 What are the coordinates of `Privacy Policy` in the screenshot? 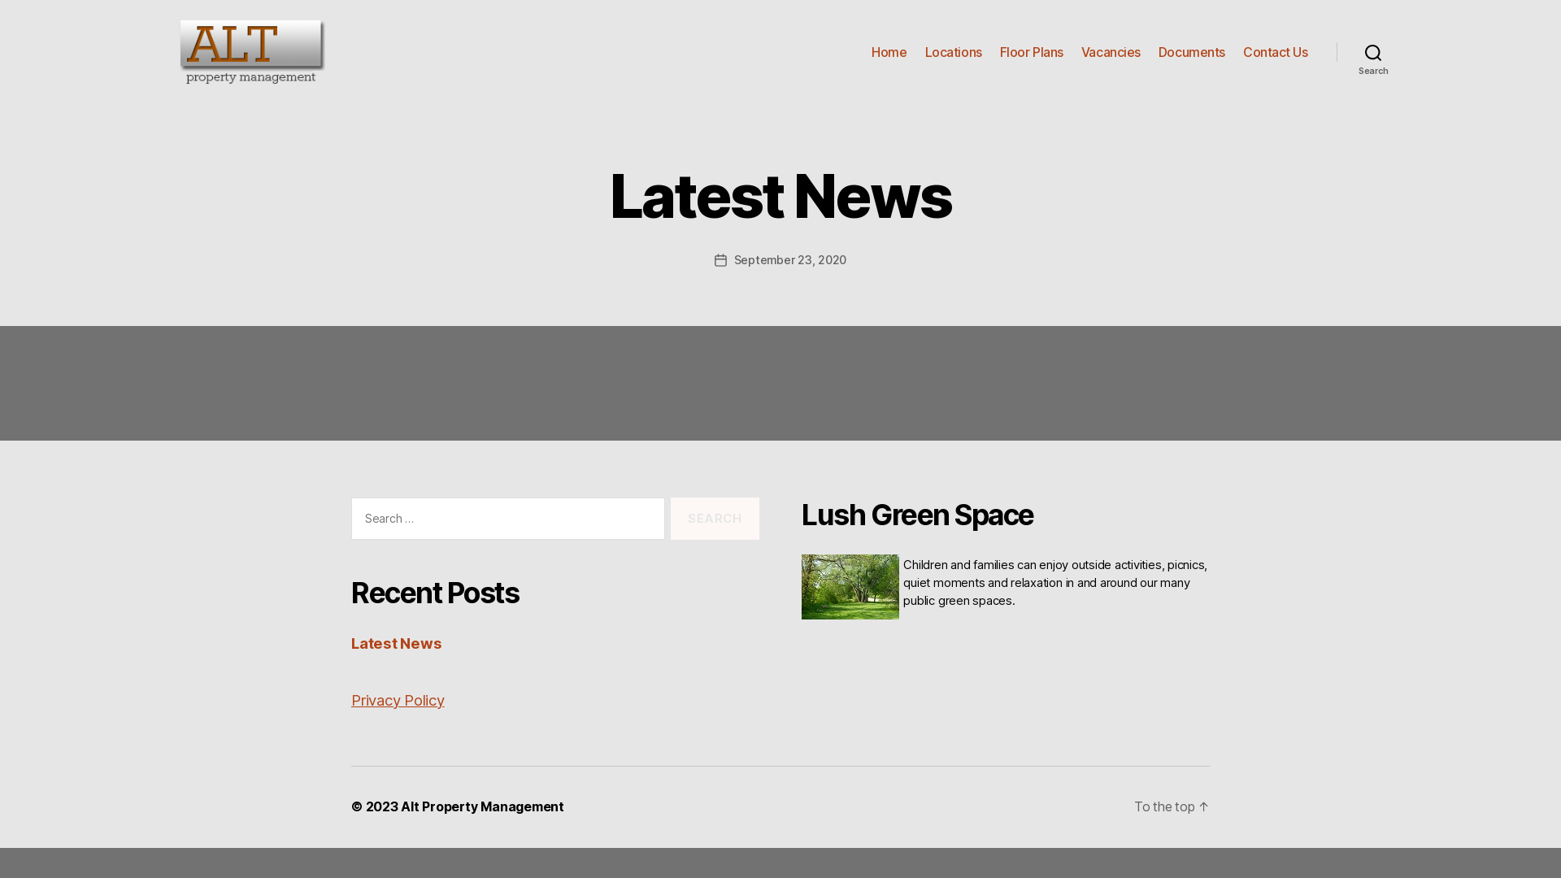 It's located at (398, 700).